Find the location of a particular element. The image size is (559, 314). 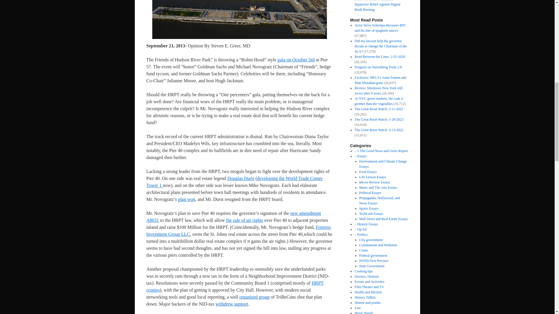

Exclusive: BPCA's Anne Fenton and Matt Monahan gone is located at coordinates (380, 80).